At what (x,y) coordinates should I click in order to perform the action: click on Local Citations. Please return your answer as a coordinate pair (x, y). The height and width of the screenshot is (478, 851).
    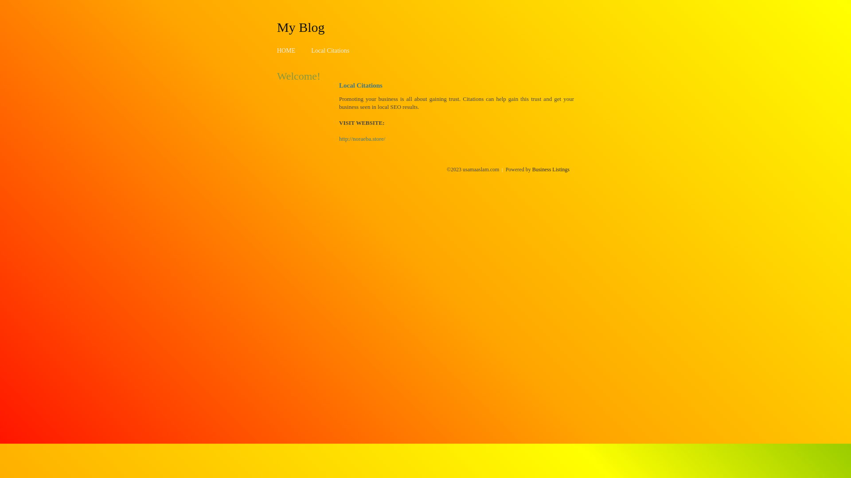
    Looking at the image, I should click on (330, 50).